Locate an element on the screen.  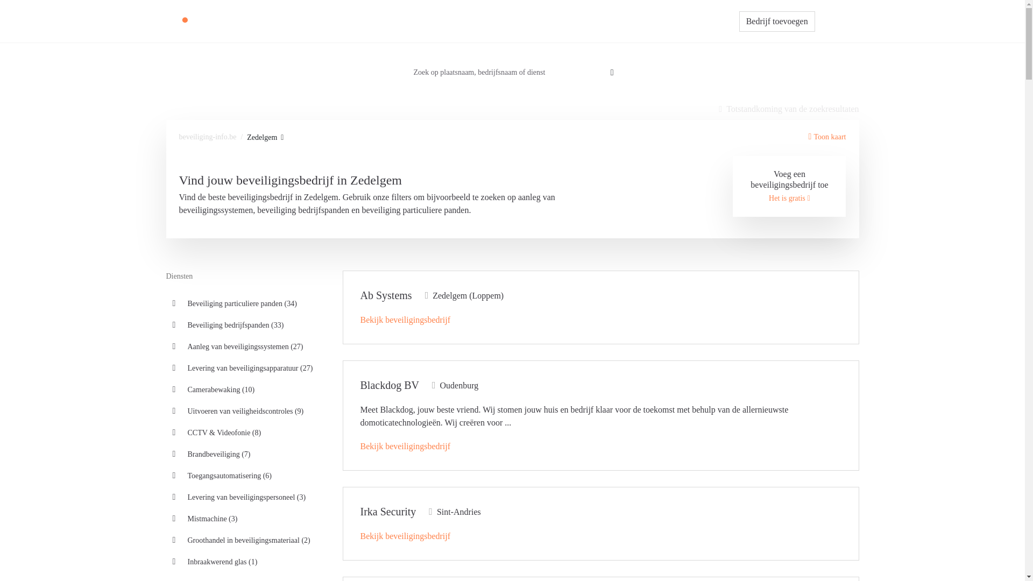
Blackdog BV is located at coordinates (390, 385).